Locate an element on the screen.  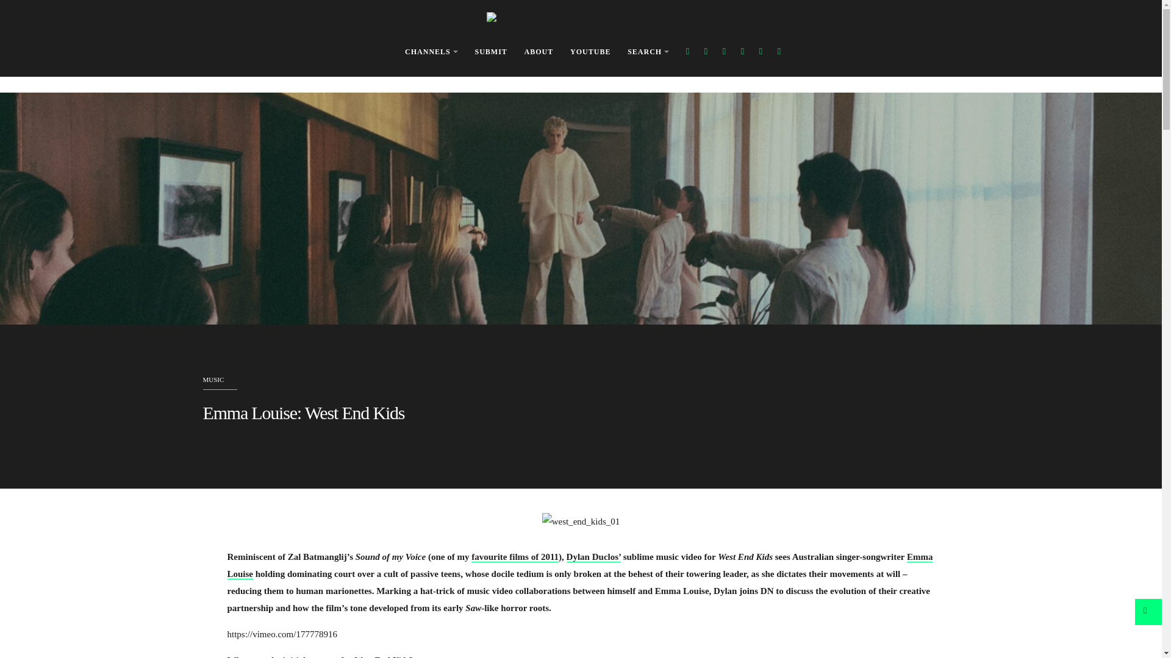
Vimeo is located at coordinates (760, 52).